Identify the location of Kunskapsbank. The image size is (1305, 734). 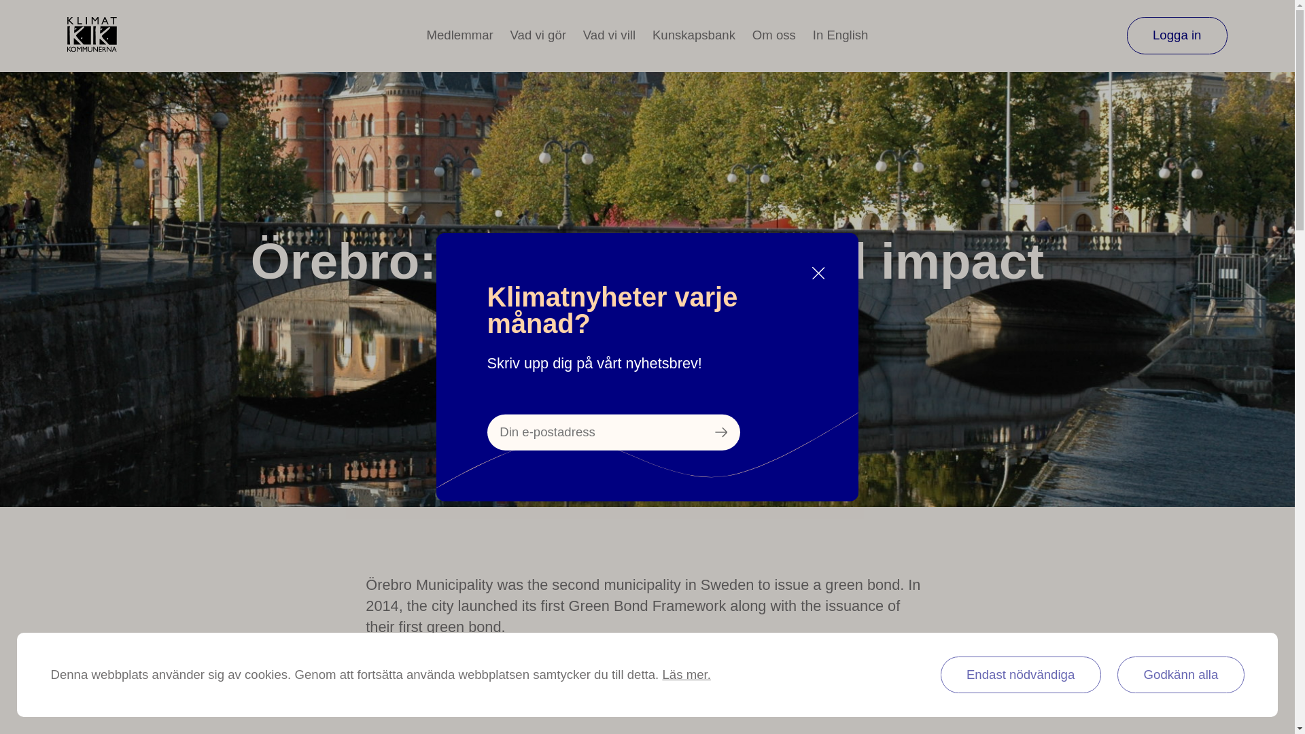
(694, 35).